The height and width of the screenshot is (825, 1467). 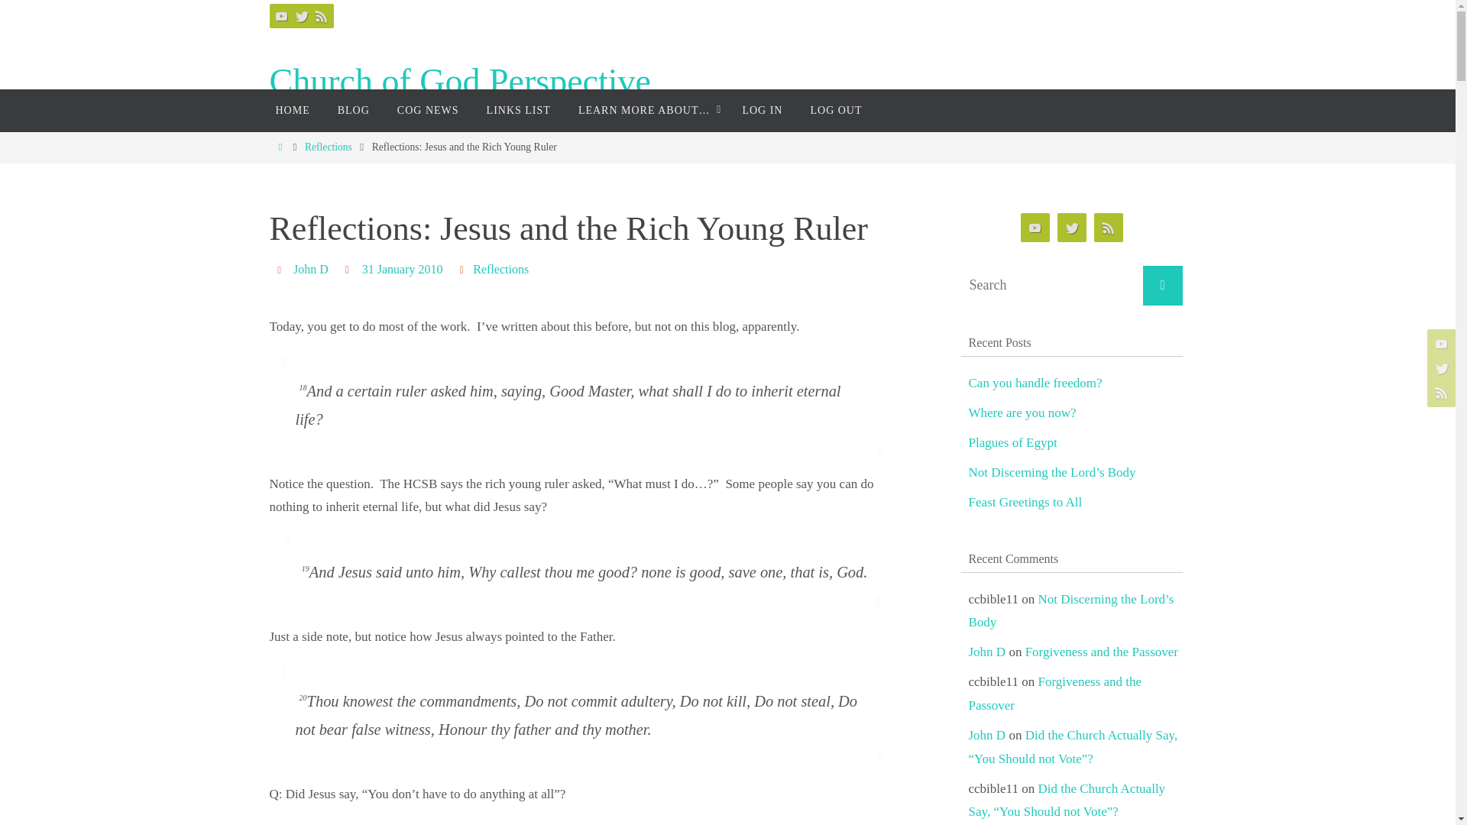 What do you see at coordinates (311, 269) in the screenshot?
I see `John D` at bounding box center [311, 269].